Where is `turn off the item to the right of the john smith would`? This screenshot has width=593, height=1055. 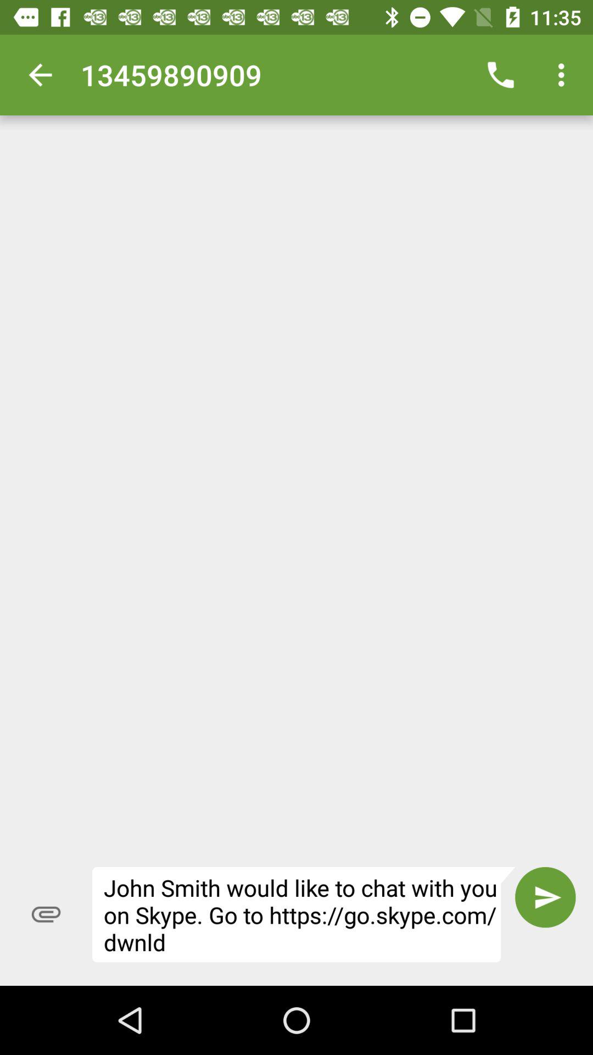 turn off the item to the right of the john smith would is located at coordinates (545, 897).